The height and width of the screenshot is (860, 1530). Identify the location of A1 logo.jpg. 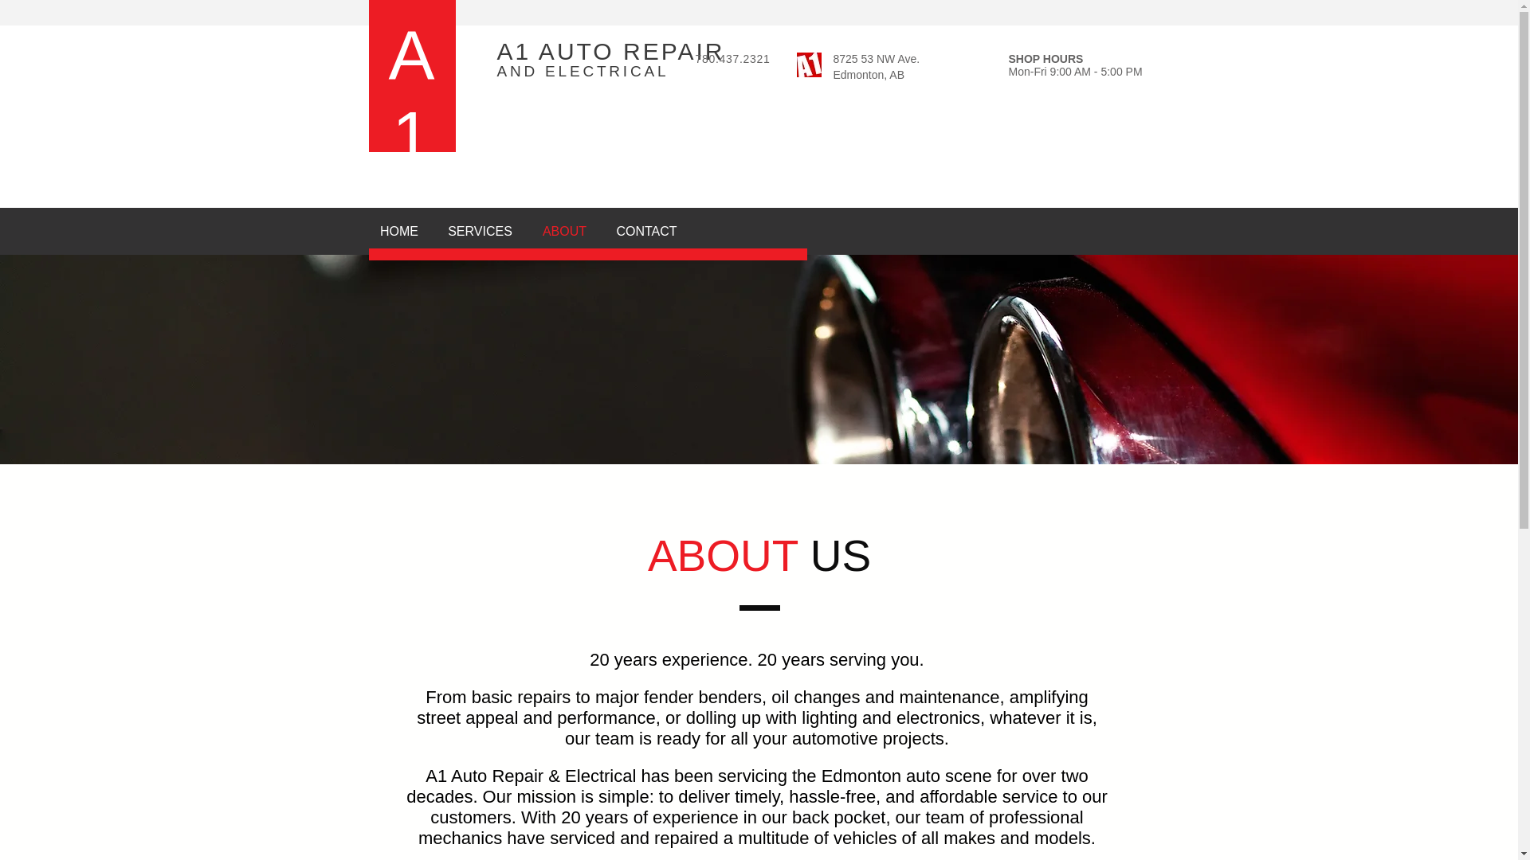
(809, 64).